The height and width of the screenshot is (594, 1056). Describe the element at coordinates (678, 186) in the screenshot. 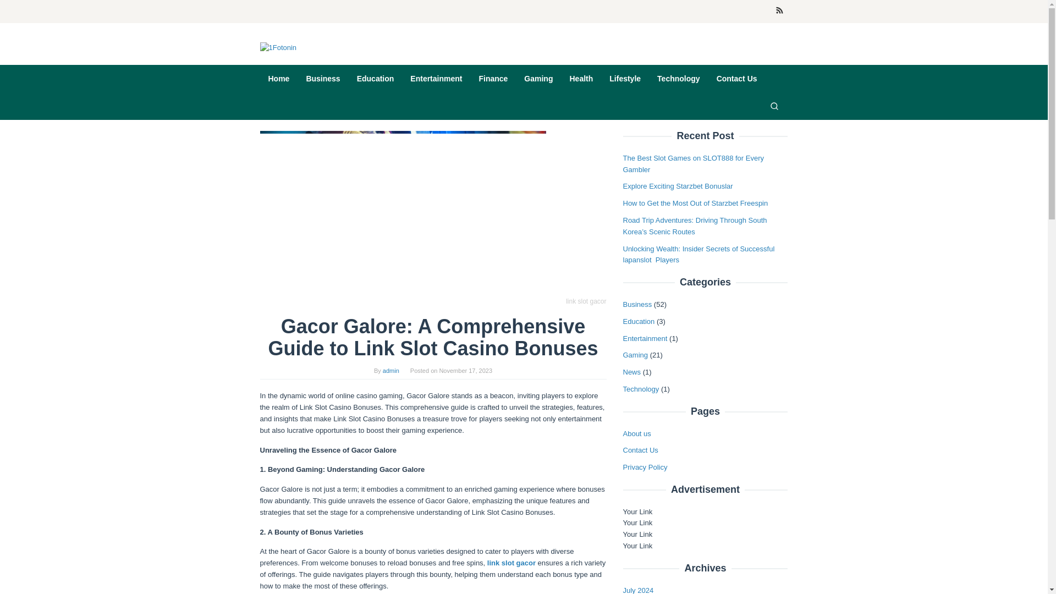

I see `Explore Exciting Starzbet Bonuslar` at that location.